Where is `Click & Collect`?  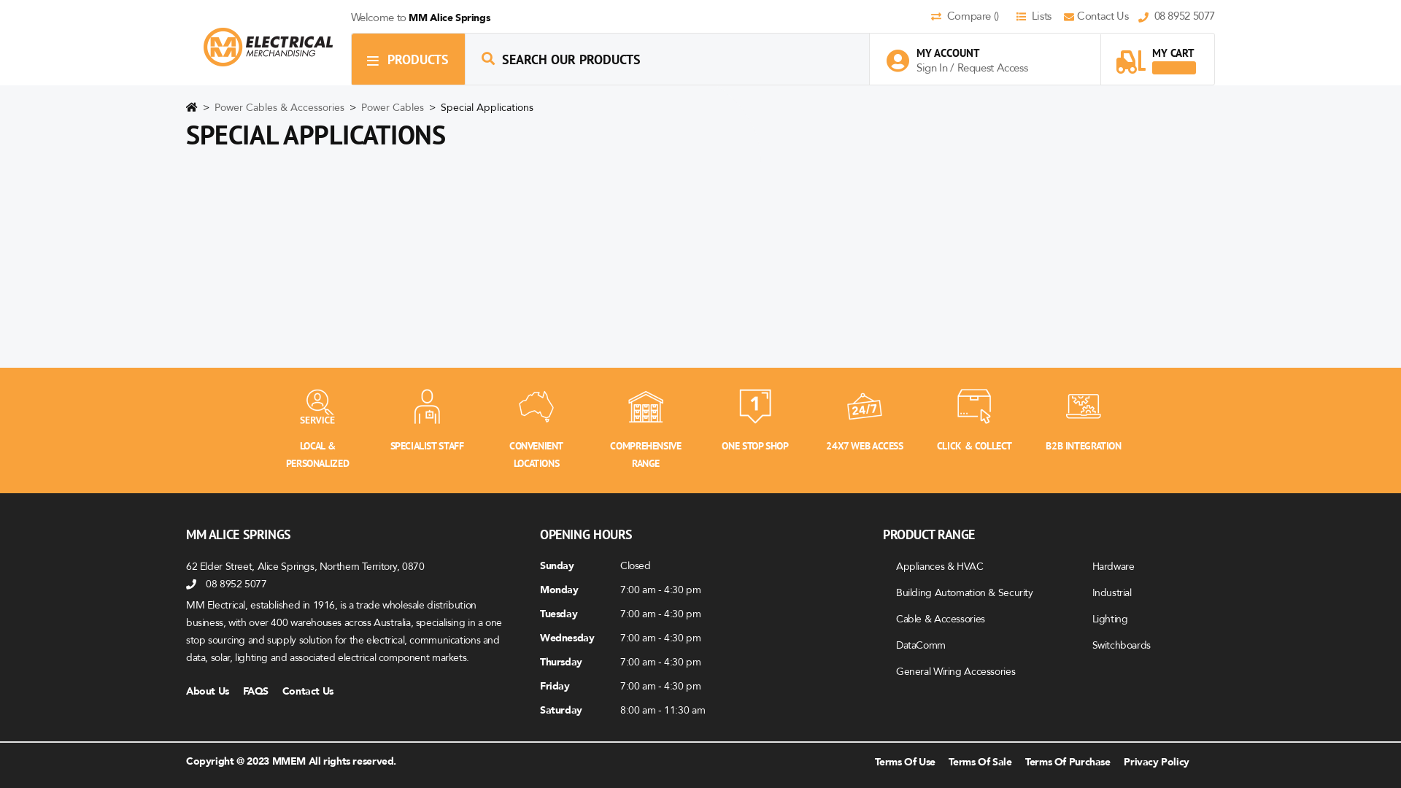 Click & Collect is located at coordinates (974, 406).